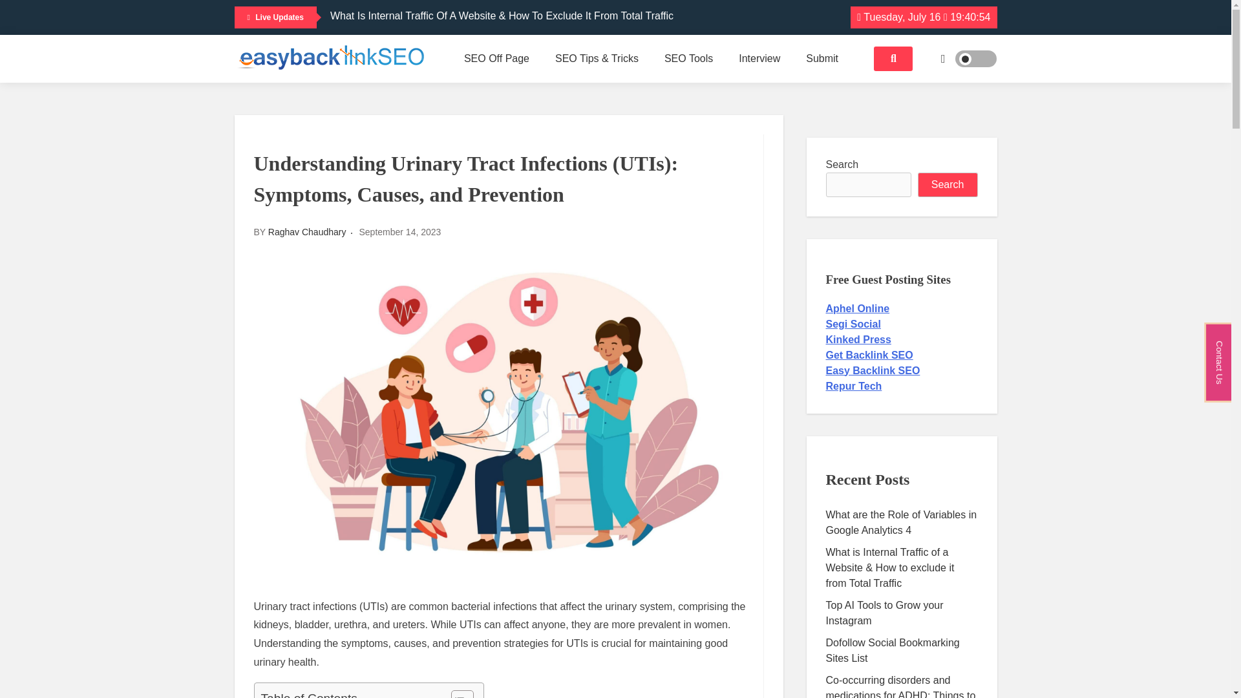 The image size is (1241, 698). I want to click on Submit, so click(822, 59).